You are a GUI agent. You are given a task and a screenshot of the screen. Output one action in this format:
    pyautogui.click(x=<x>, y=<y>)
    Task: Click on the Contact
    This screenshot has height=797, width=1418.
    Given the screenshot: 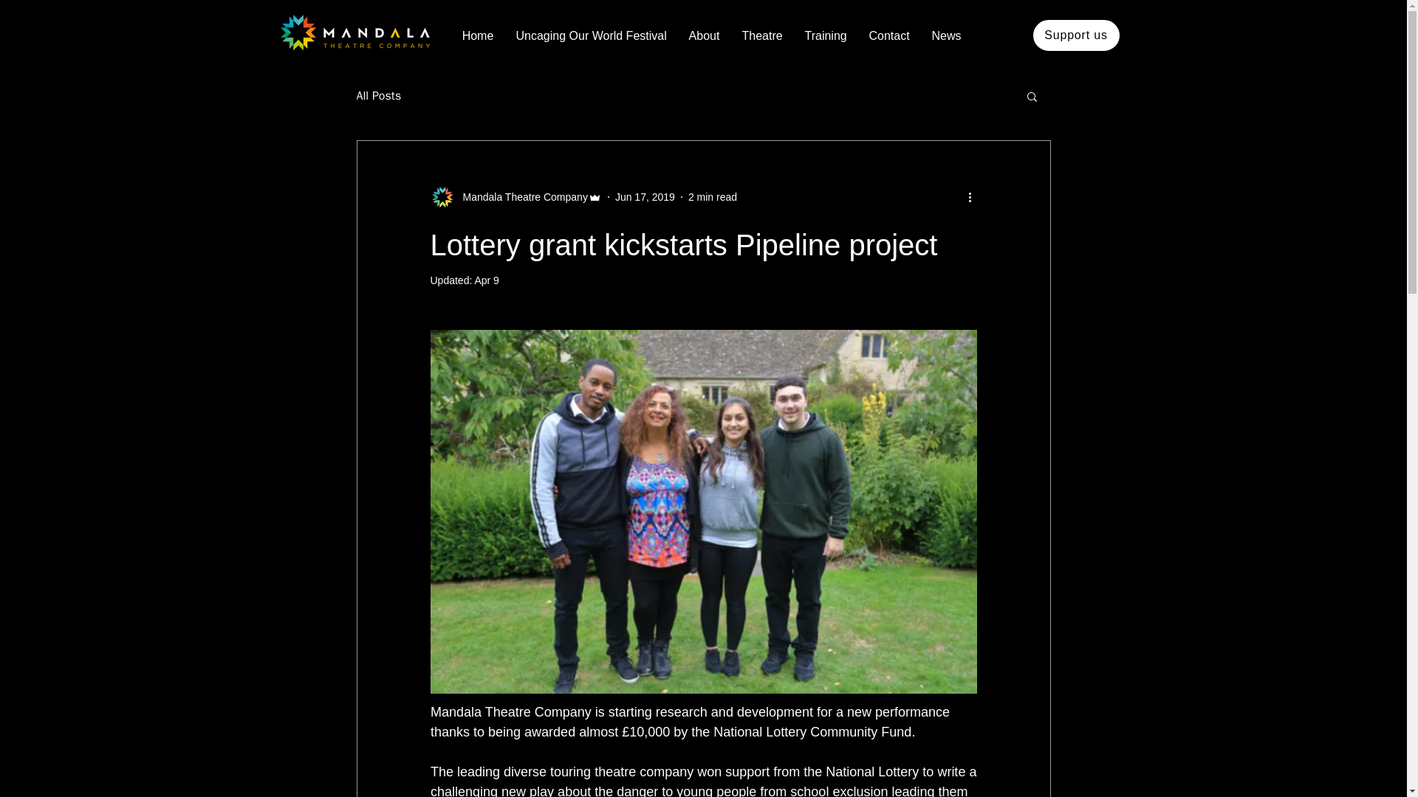 What is the action you would take?
    pyautogui.click(x=889, y=35)
    